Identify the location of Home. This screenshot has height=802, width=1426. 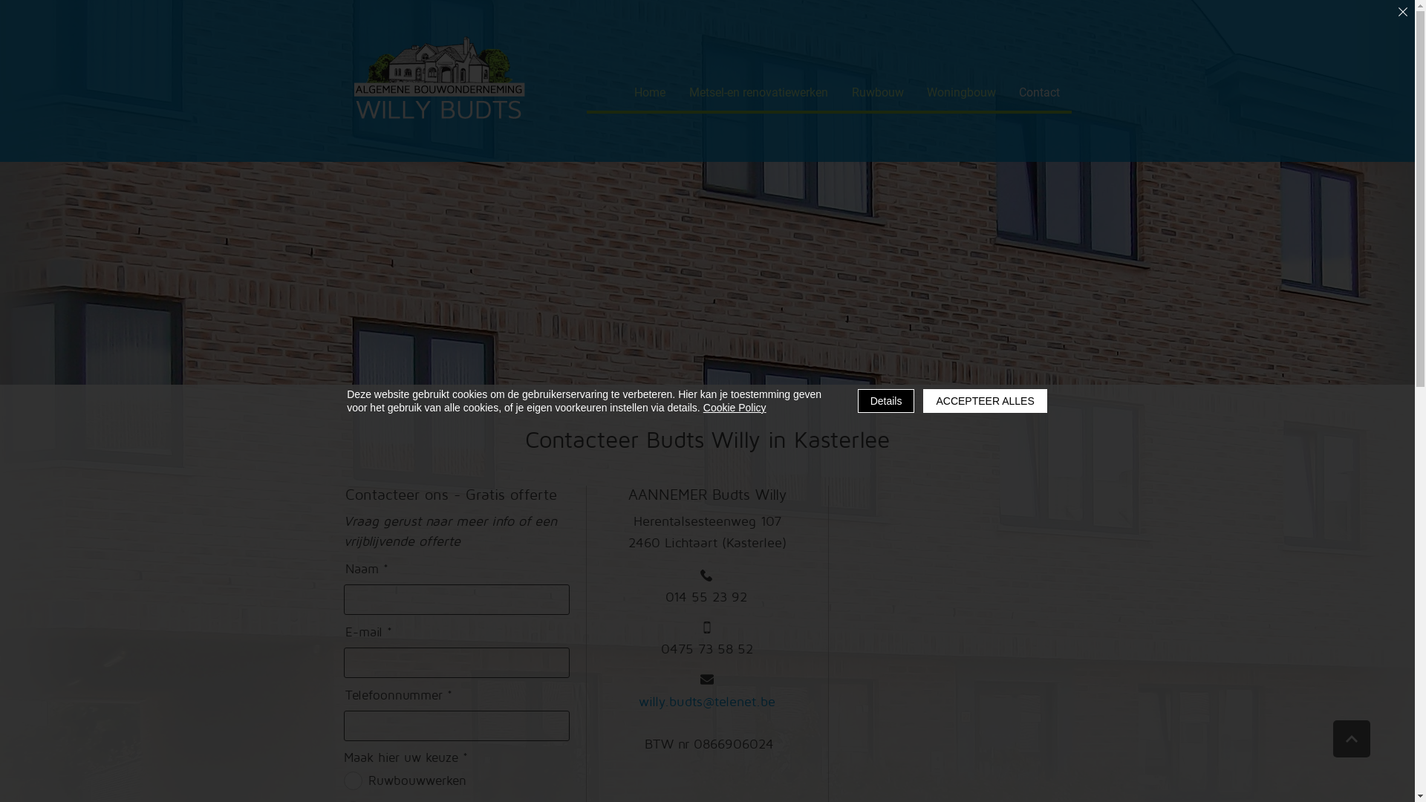
(650, 92).